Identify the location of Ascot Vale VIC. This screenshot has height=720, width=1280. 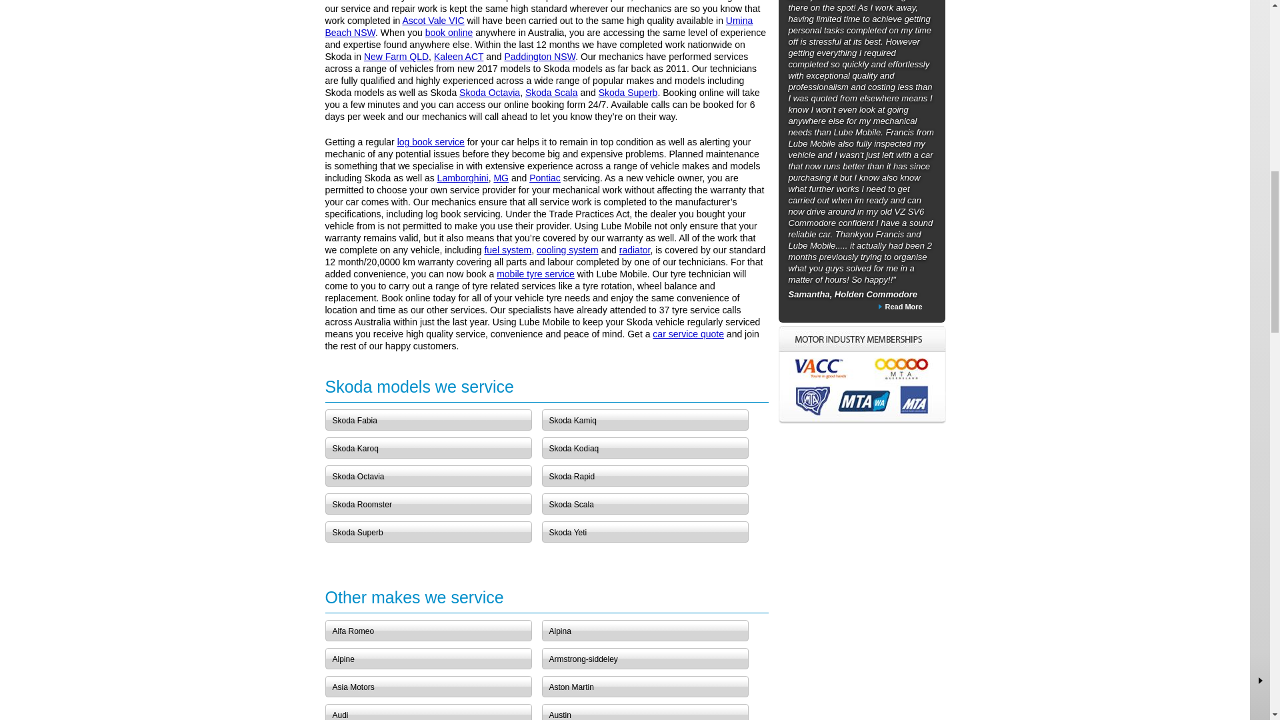
(432, 20).